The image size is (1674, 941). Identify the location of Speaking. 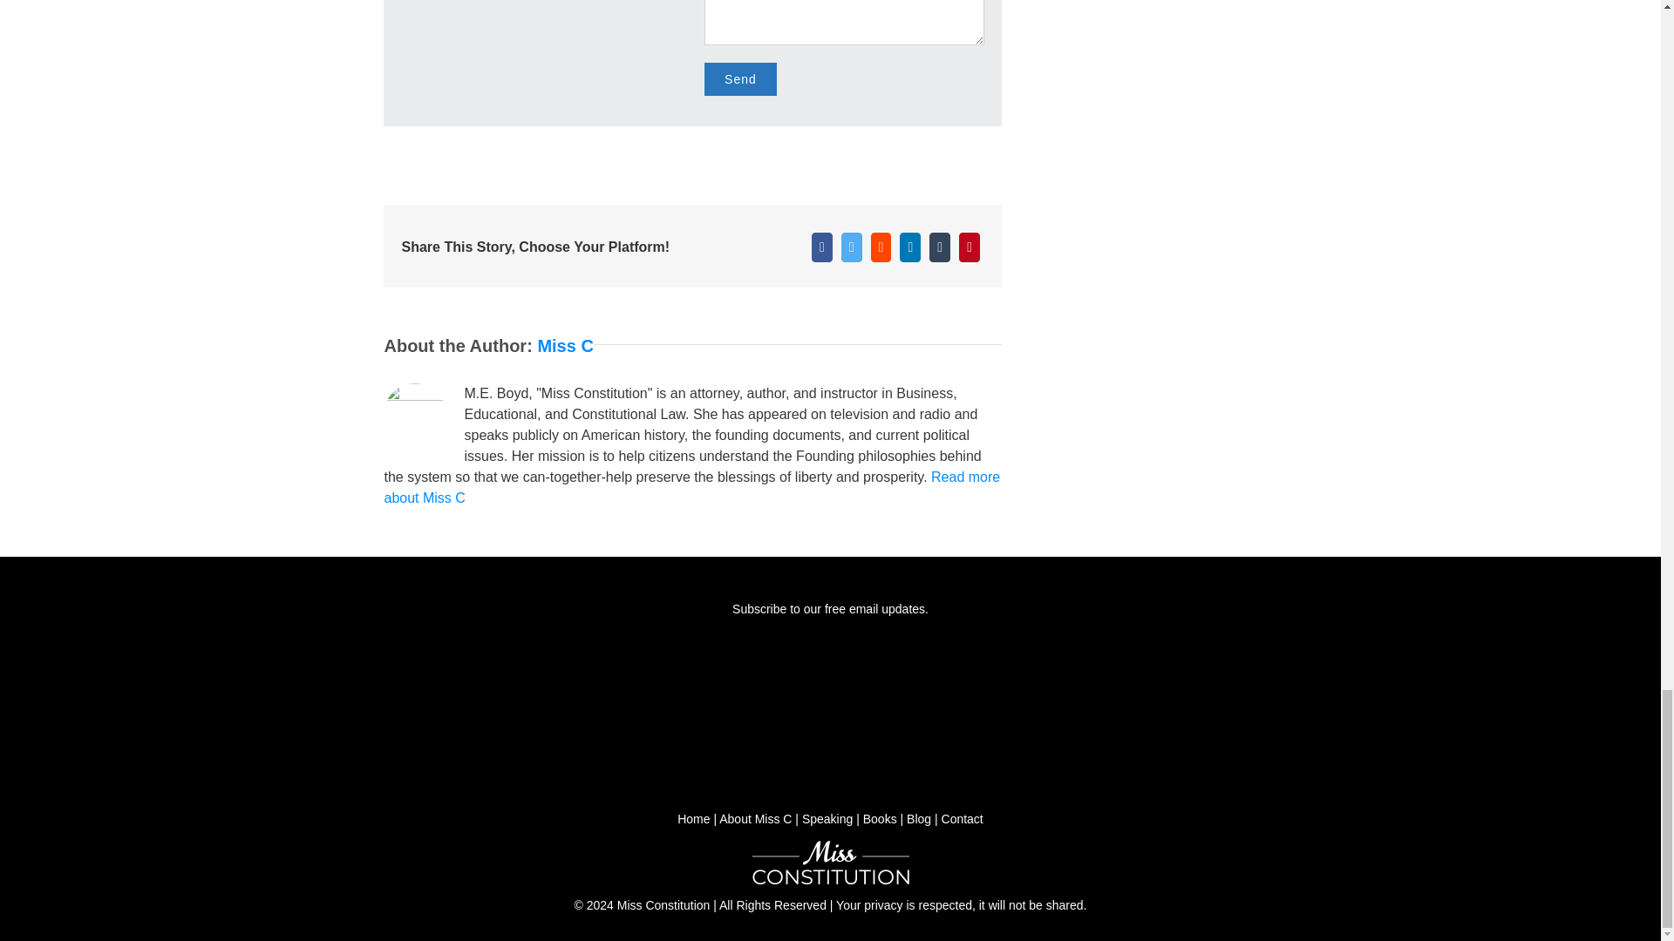
(827, 819).